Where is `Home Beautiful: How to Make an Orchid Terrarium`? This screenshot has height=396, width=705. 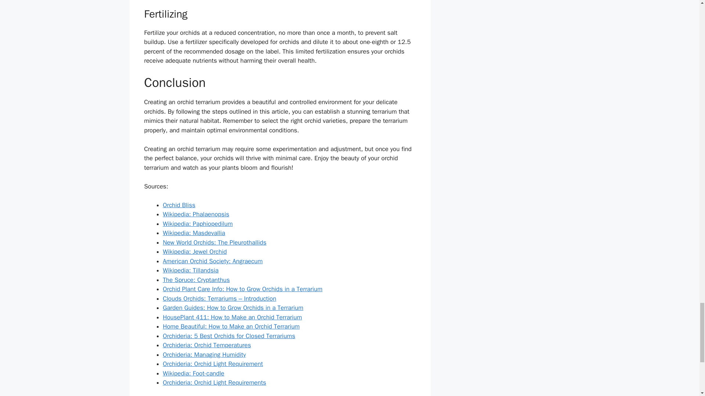 Home Beautiful: How to Make an Orchid Terrarium is located at coordinates (231, 326).